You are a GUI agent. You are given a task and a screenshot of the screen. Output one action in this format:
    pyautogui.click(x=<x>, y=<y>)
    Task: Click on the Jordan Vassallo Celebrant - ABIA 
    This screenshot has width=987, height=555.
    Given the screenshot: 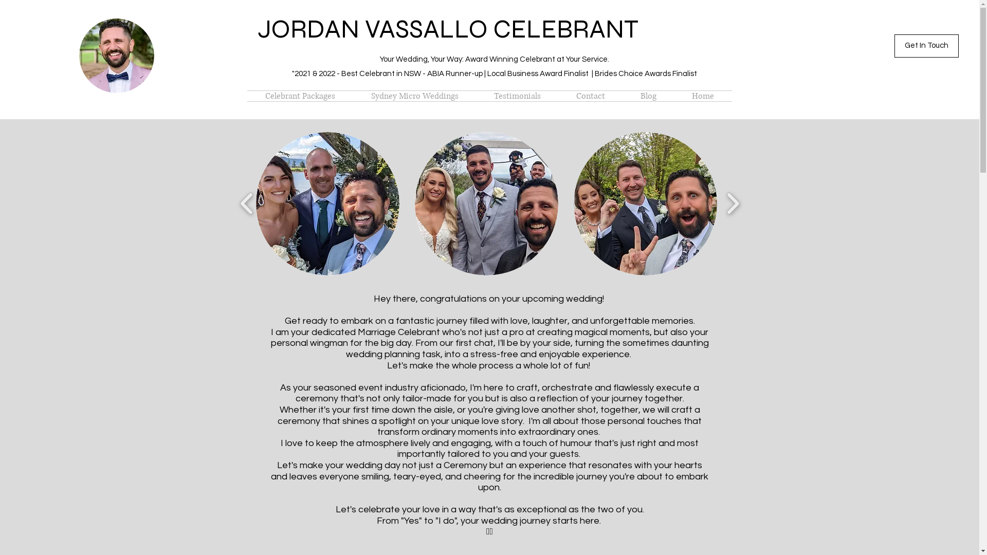 What is the action you would take?
    pyautogui.click(x=682, y=100)
    